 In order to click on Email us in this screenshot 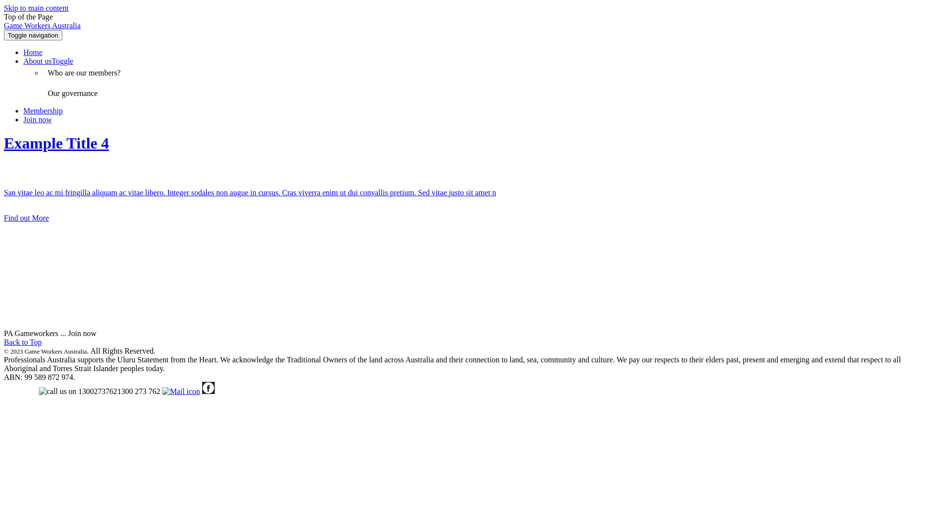, I will do `click(181, 392)`.